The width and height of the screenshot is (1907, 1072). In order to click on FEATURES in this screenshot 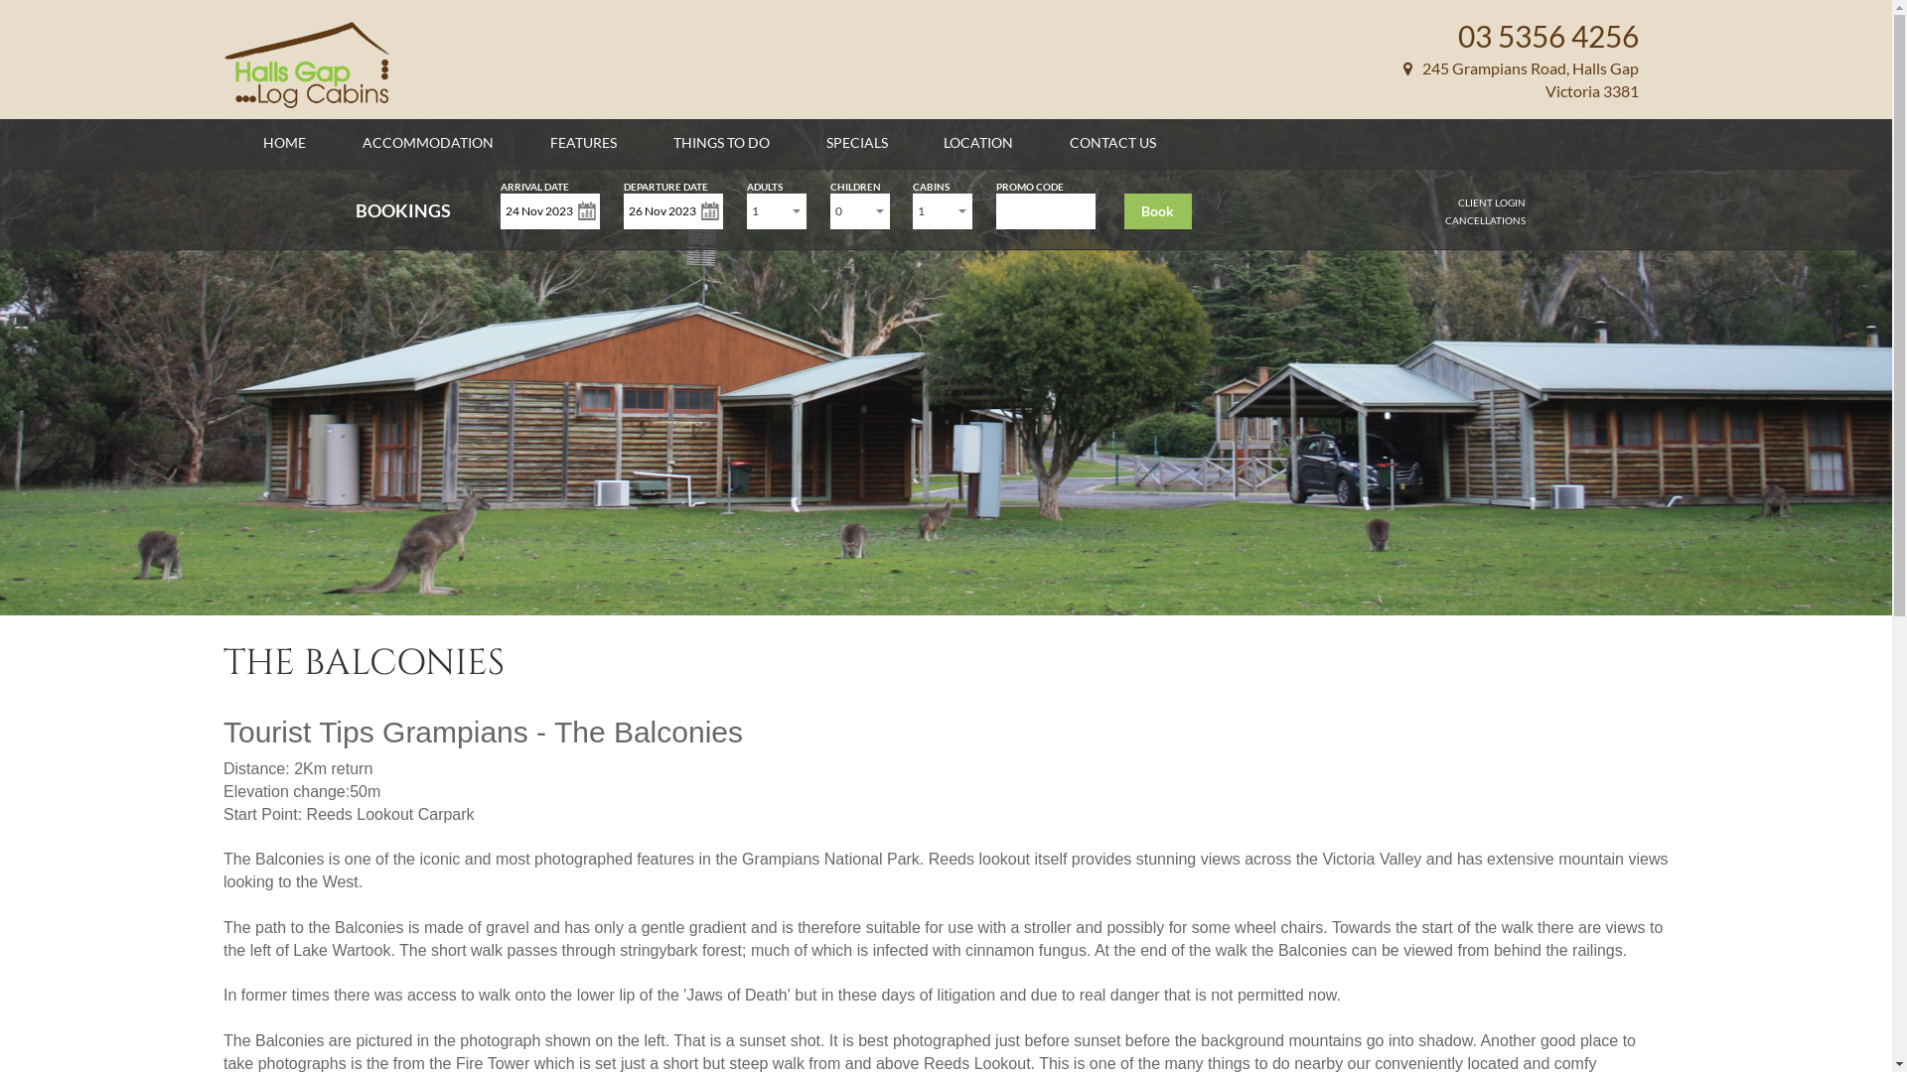, I will do `click(584, 143)`.